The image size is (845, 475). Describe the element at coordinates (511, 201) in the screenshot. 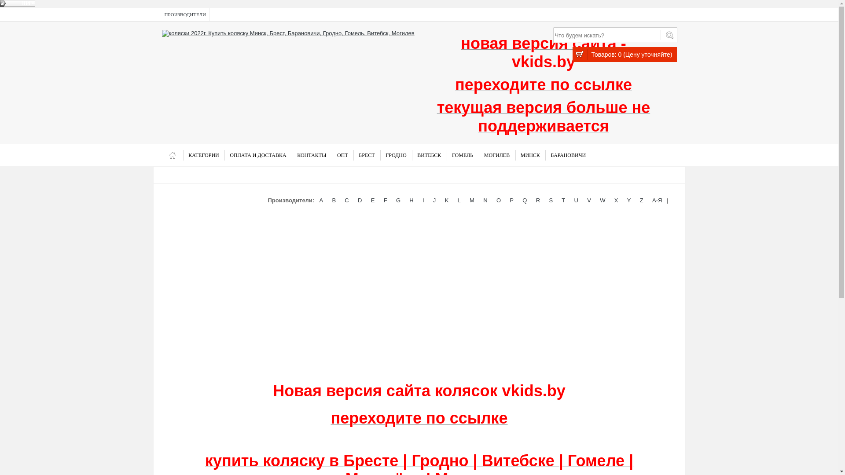

I see `P` at that location.